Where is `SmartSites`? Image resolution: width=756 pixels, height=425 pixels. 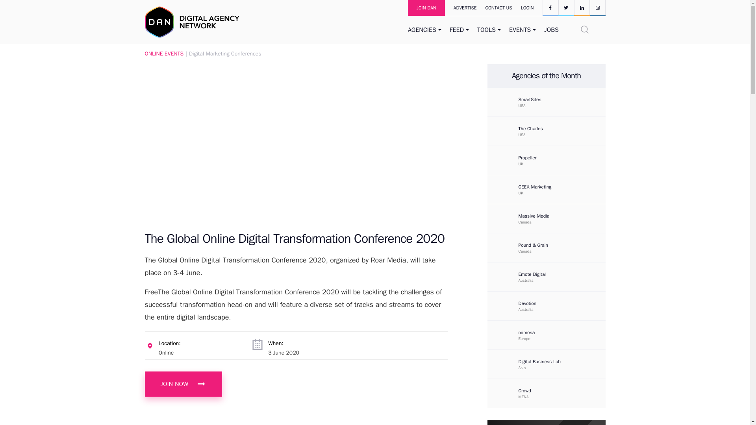
SmartSites is located at coordinates (546, 102).